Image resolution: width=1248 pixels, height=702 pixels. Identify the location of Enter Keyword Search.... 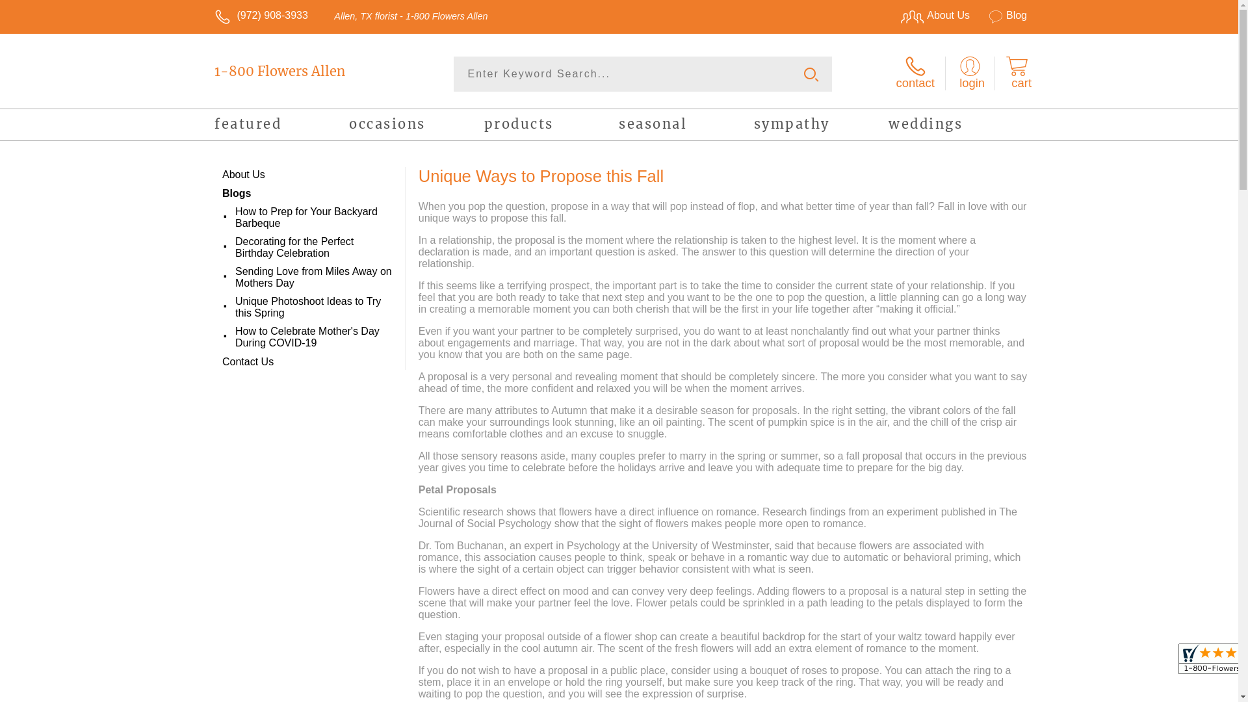
(643, 74).